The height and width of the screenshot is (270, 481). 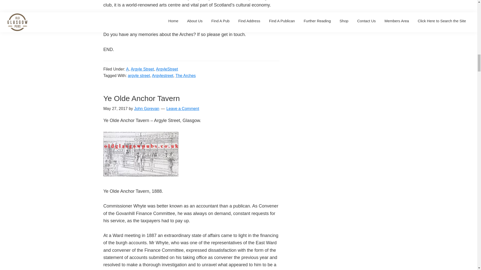 I want to click on John Gorevan, so click(x=147, y=108).